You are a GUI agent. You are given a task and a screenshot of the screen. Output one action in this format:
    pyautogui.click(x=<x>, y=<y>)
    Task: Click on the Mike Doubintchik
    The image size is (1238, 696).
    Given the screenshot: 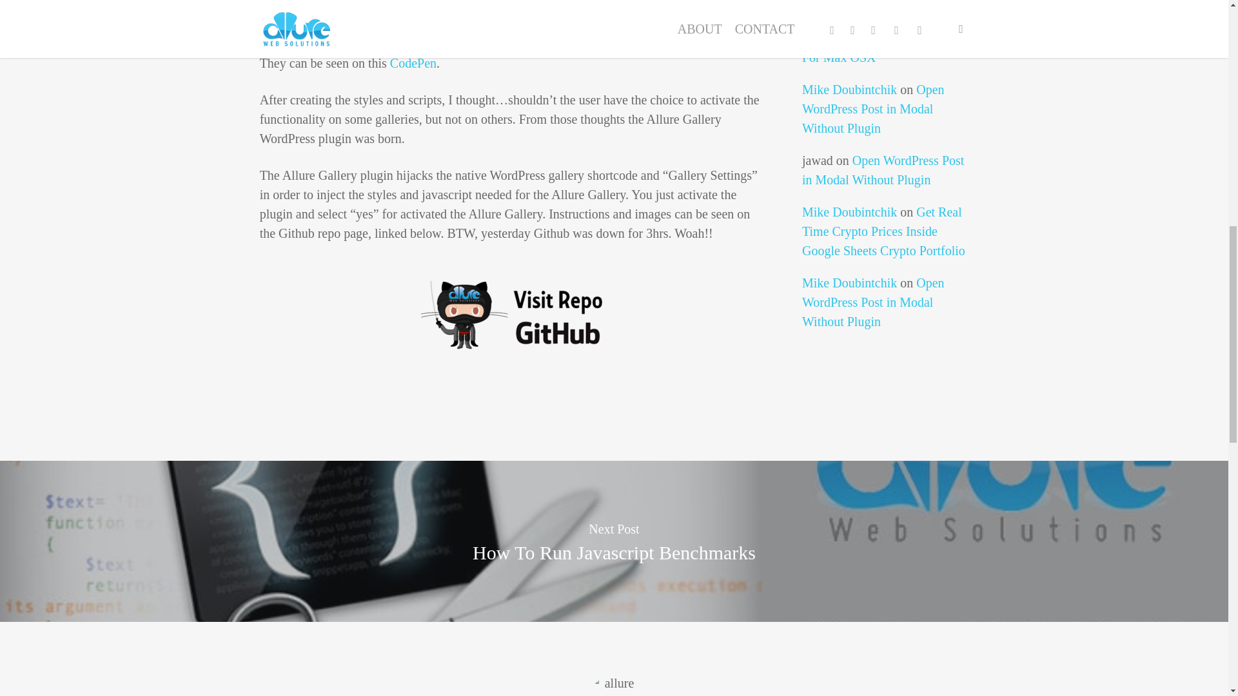 What is the action you would take?
    pyautogui.click(x=849, y=211)
    